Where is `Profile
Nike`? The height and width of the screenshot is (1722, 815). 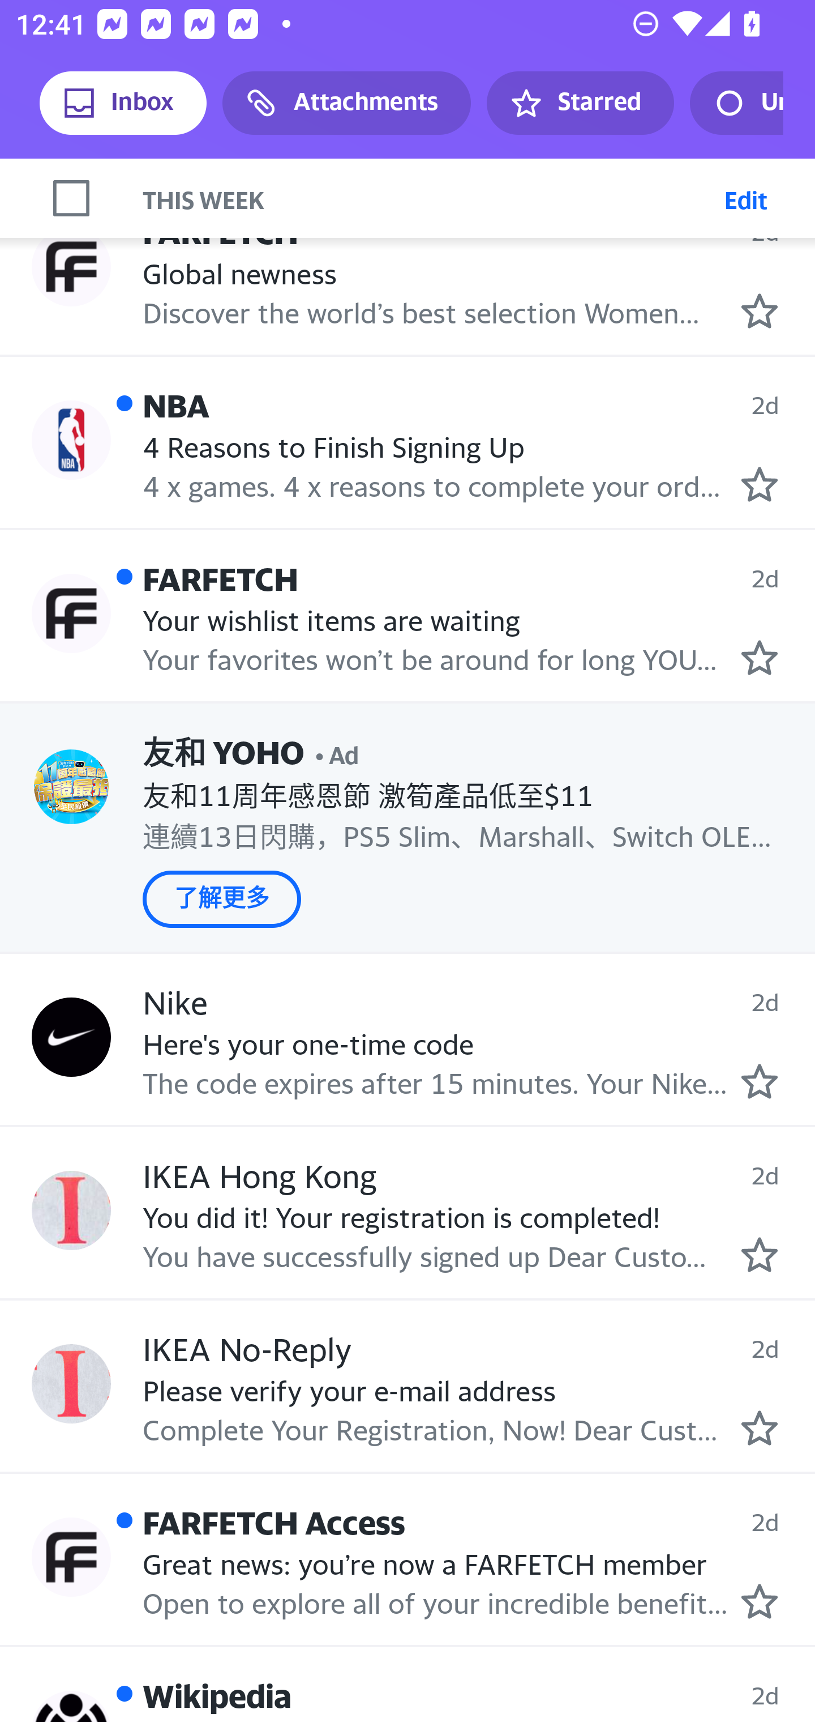
Profile
Nike is located at coordinates (71, 1037).